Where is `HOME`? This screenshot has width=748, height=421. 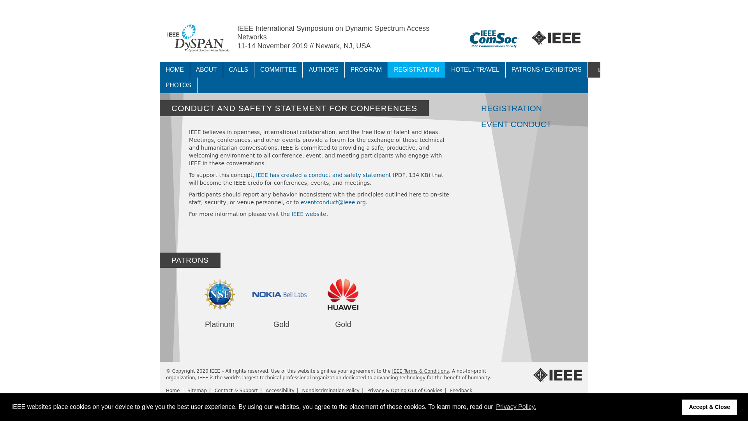 HOME is located at coordinates (175, 69).